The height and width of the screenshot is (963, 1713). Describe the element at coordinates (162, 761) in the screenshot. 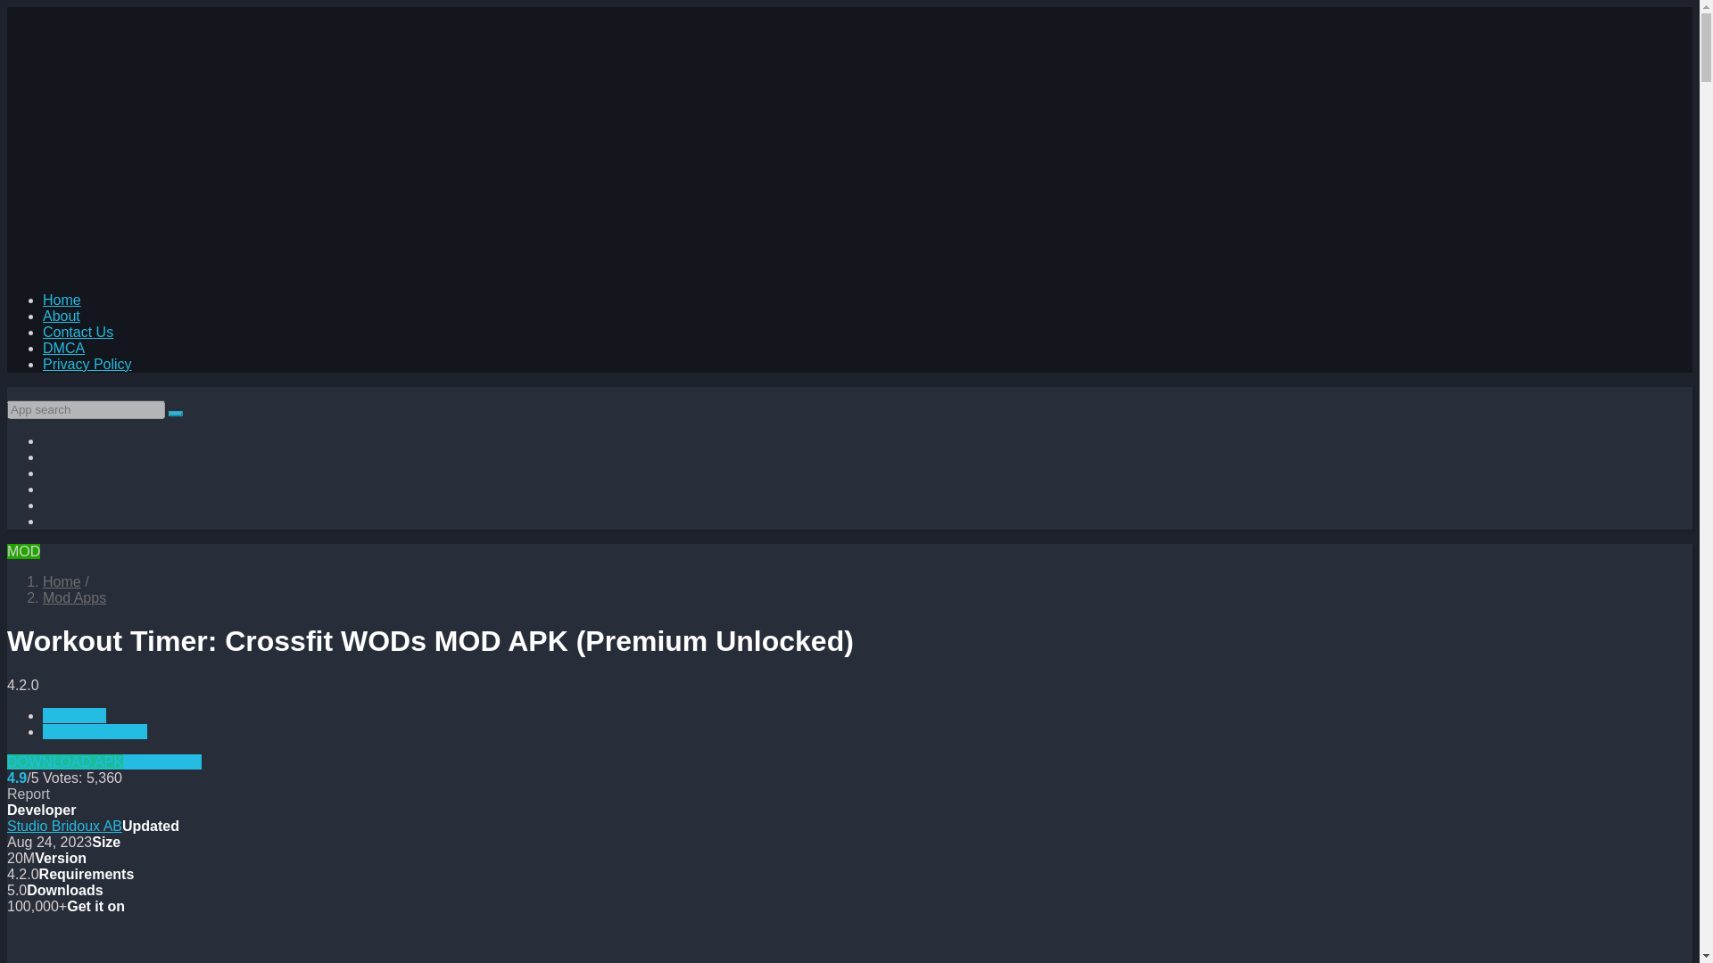

I see `TELEGRAM` at that location.